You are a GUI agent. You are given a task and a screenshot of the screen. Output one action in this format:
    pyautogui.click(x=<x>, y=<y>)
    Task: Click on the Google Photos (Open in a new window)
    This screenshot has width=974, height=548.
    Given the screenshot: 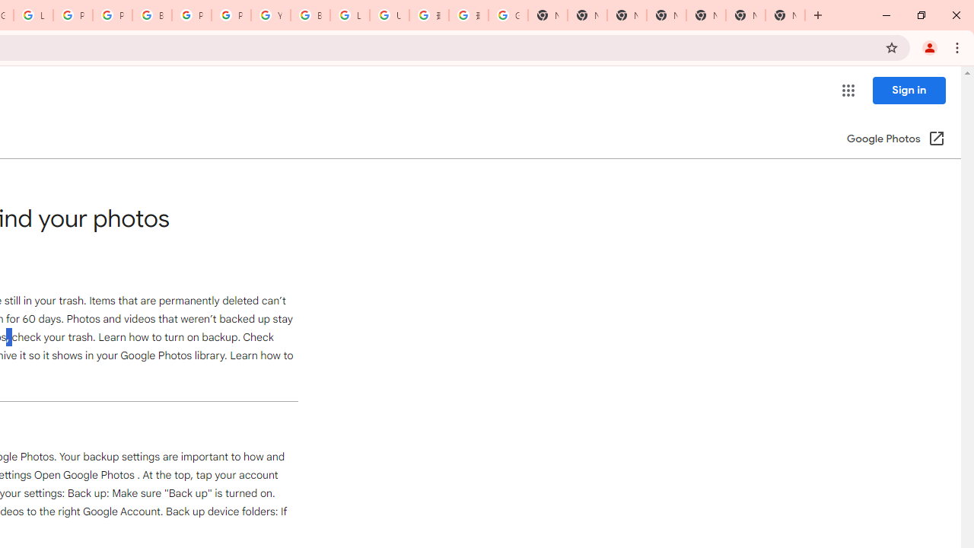 What is the action you would take?
    pyautogui.click(x=896, y=140)
    